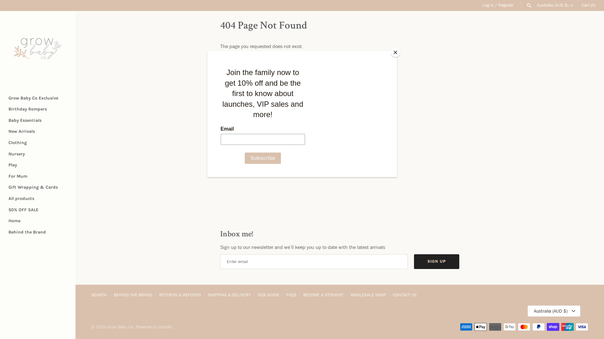  What do you see at coordinates (154, 327) in the screenshot?
I see `Powered by Shopify` at bounding box center [154, 327].